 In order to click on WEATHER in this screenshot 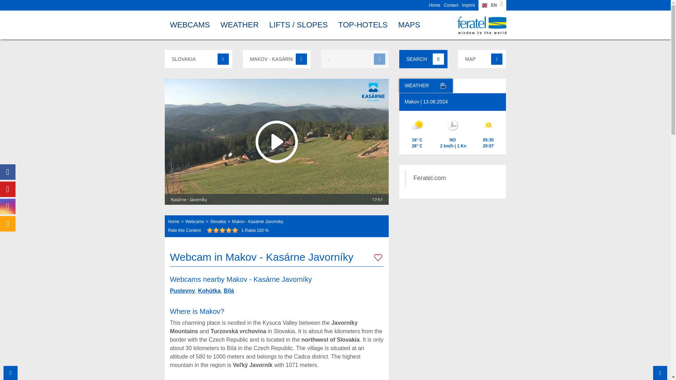, I will do `click(239, 25)`.